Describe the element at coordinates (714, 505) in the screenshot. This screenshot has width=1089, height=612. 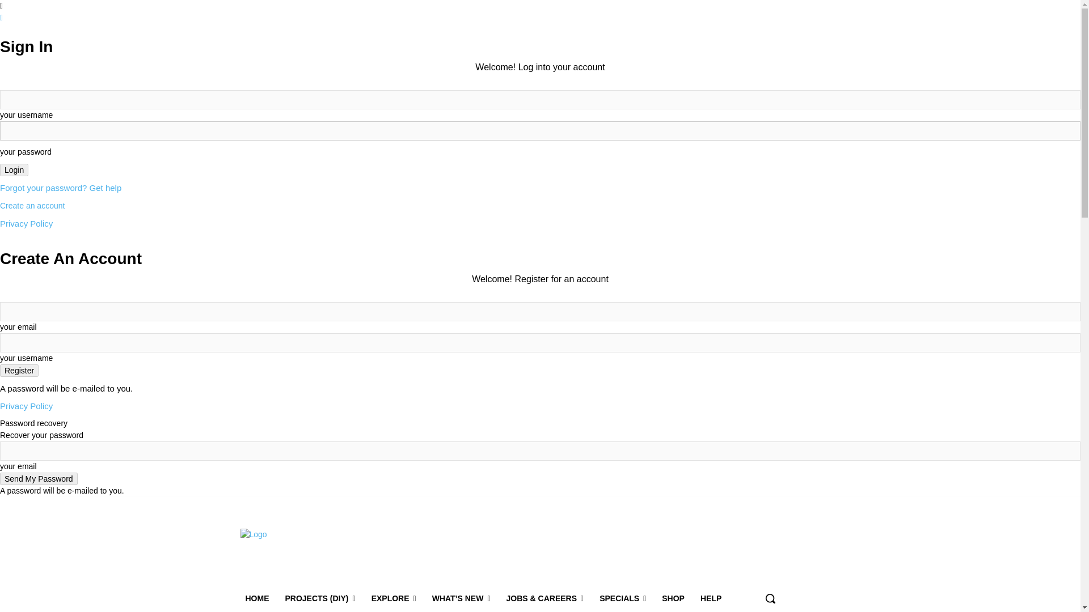
I see `Twitter` at that location.